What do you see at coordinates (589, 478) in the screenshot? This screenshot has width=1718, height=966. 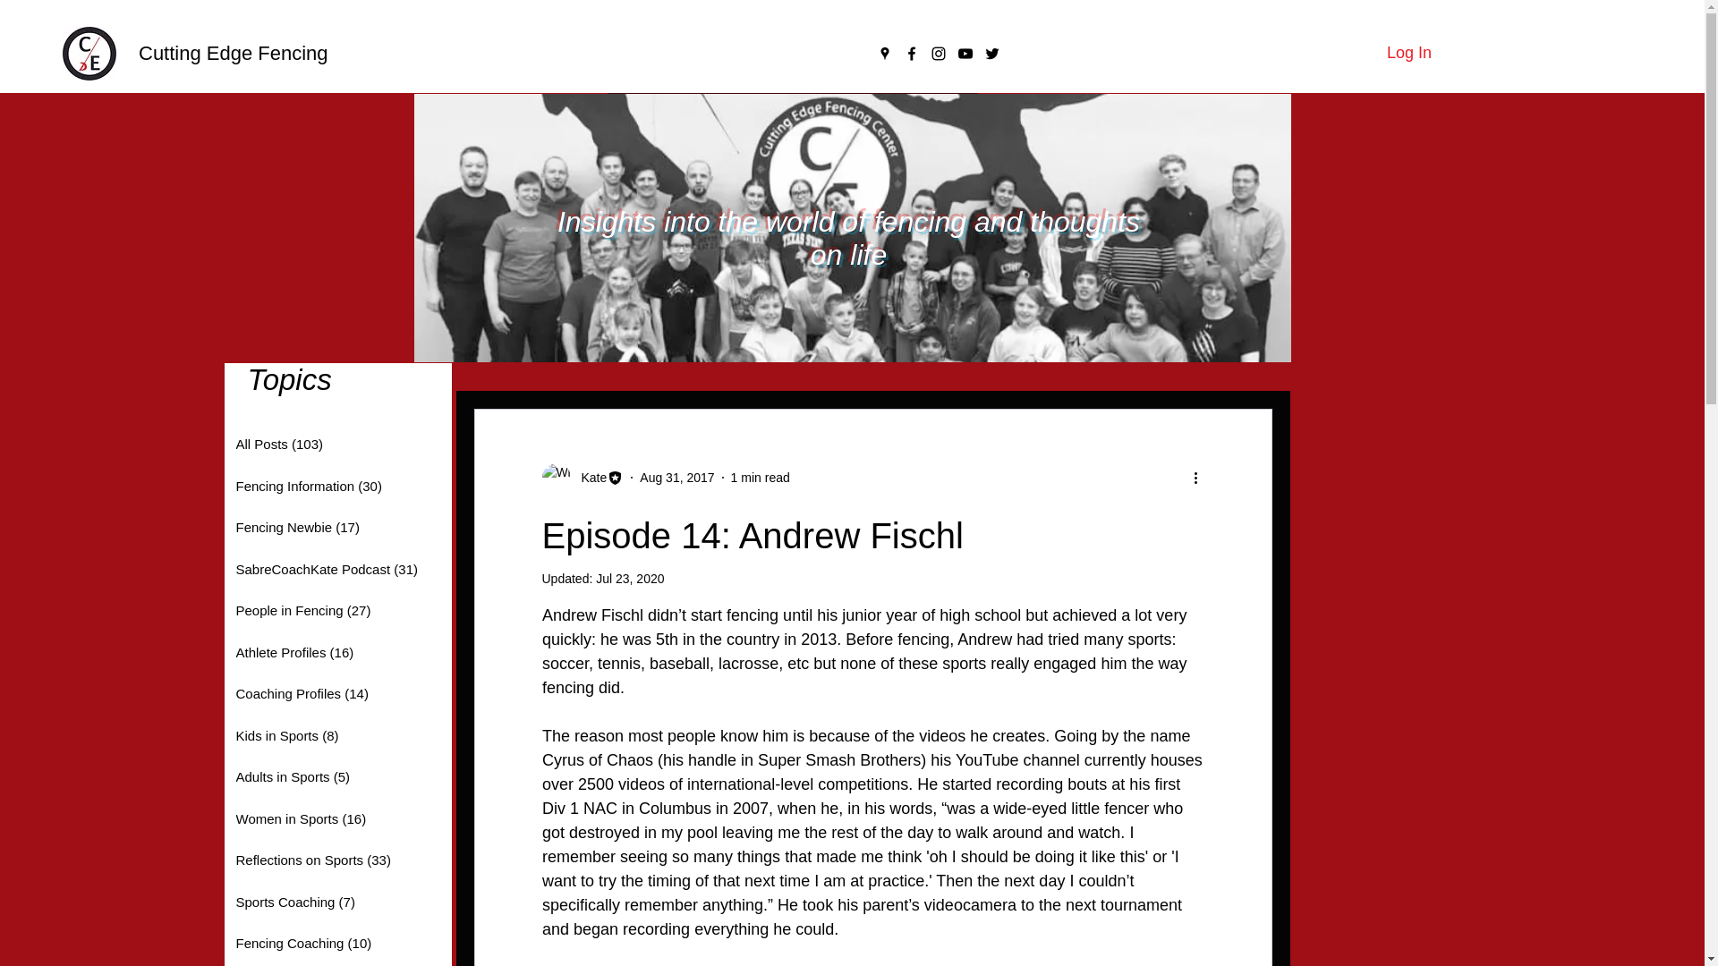 I see `Kate` at bounding box center [589, 478].